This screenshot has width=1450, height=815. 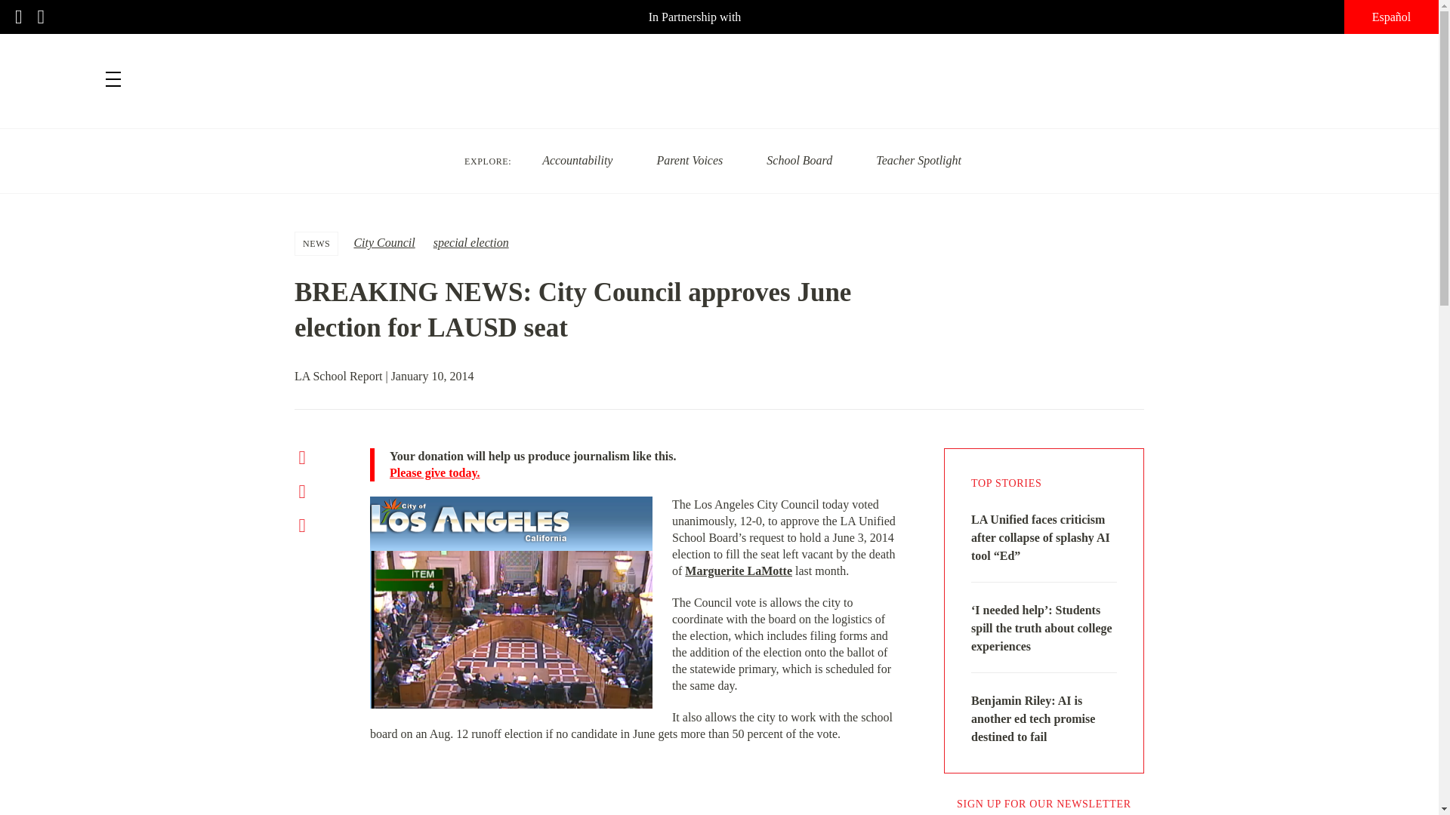 What do you see at coordinates (719, 71) in the screenshot?
I see `LA School Report` at bounding box center [719, 71].